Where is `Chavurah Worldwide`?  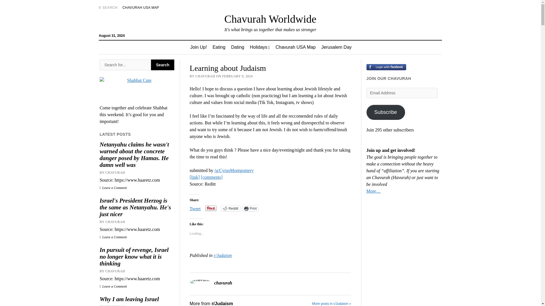
Chavurah Worldwide is located at coordinates (270, 19).